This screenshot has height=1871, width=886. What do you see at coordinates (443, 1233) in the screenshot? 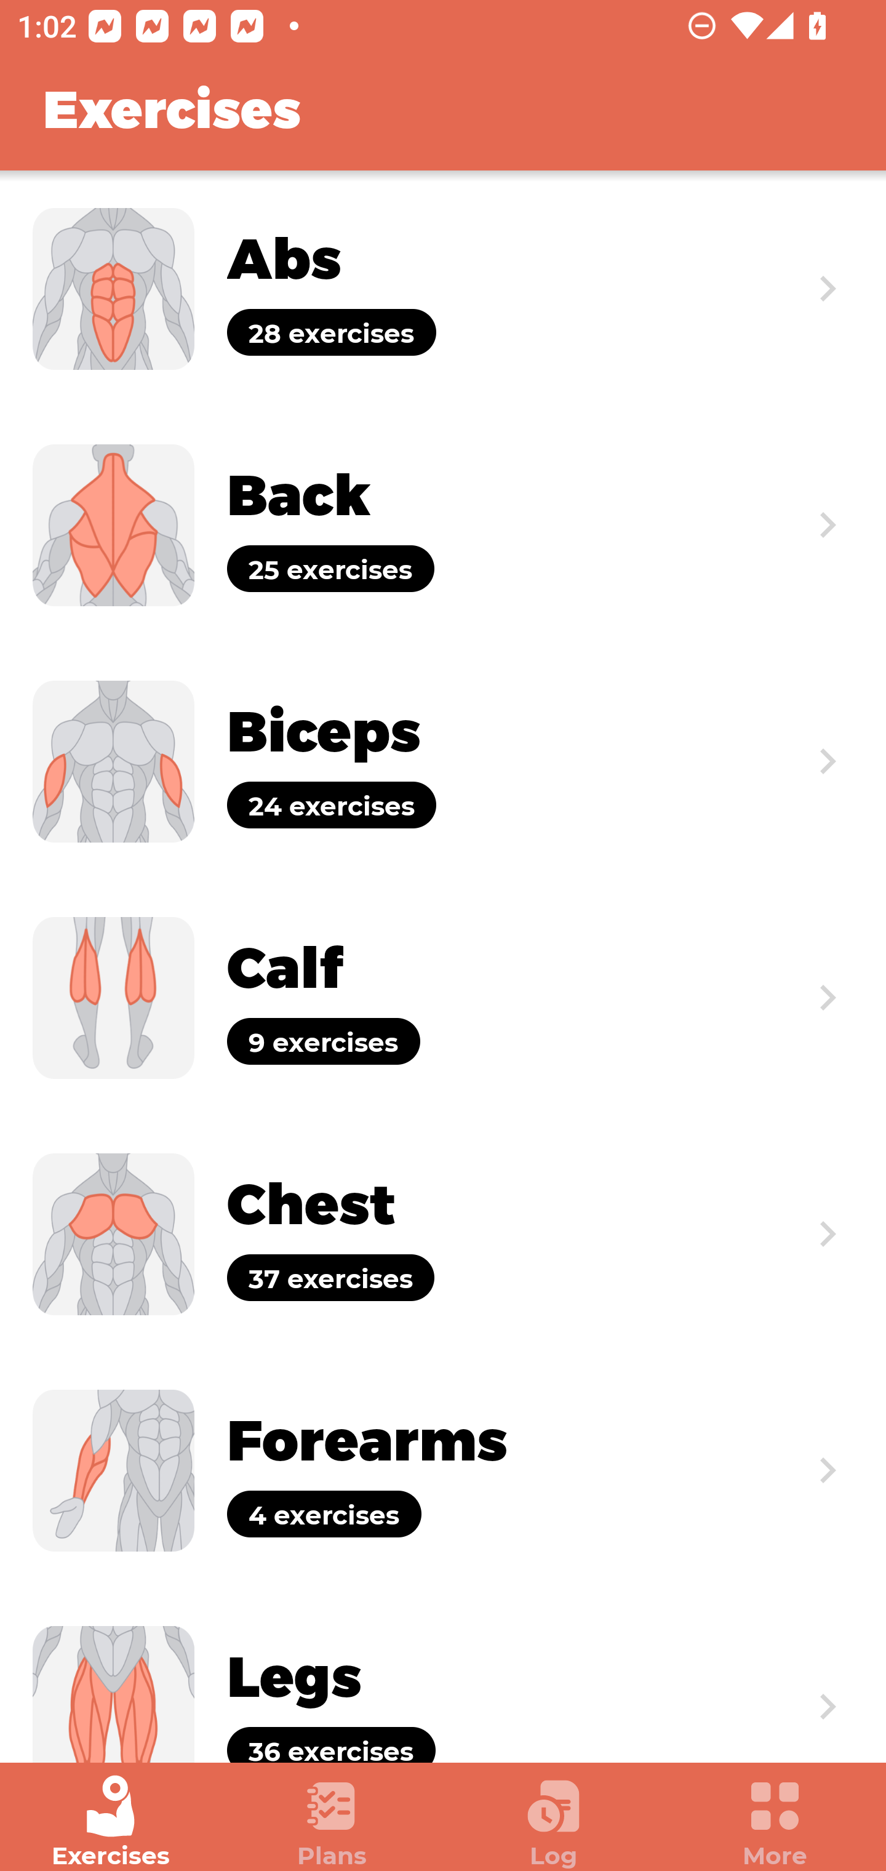
I see `Exercise Chest 37 exercises` at bounding box center [443, 1233].